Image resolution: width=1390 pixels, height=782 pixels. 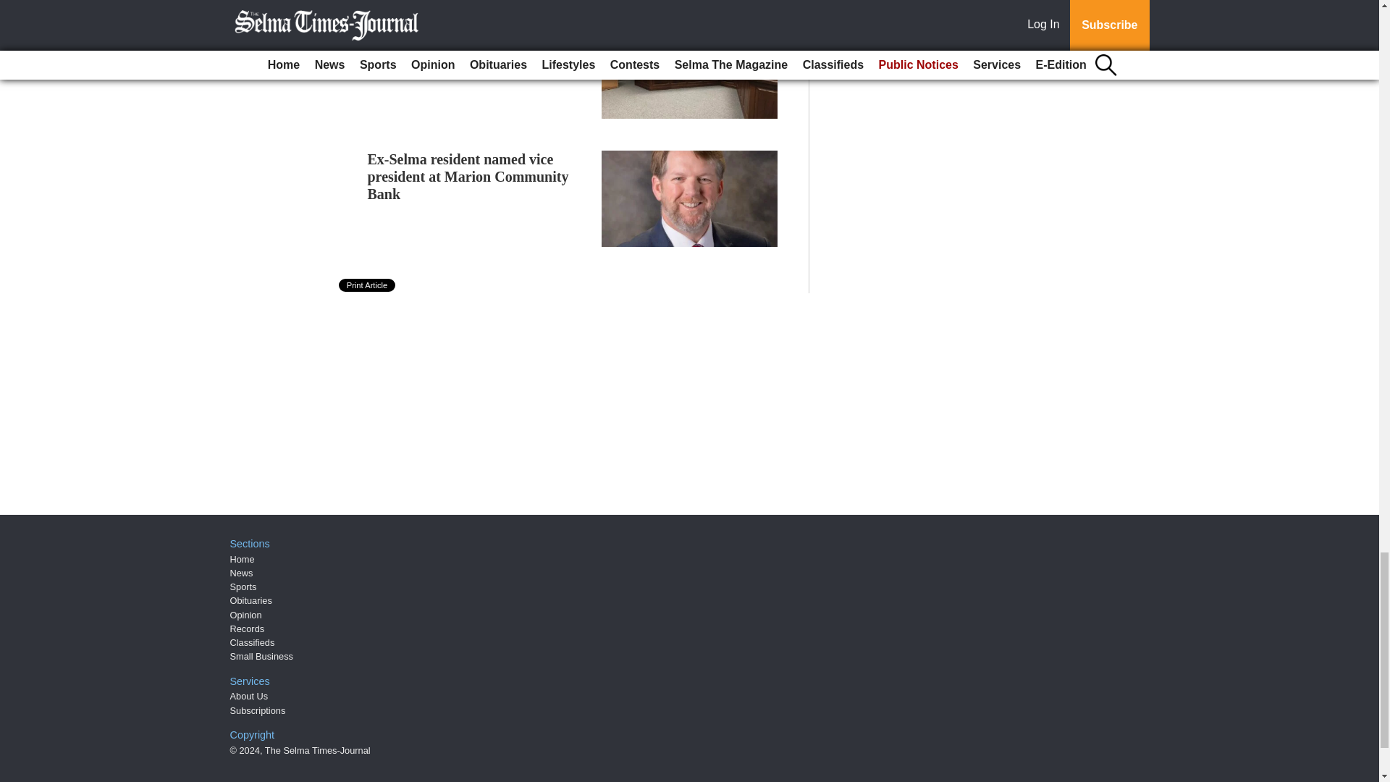 I want to click on Valley Grande moves closer to filling vacant council seat, so click(x=461, y=39).